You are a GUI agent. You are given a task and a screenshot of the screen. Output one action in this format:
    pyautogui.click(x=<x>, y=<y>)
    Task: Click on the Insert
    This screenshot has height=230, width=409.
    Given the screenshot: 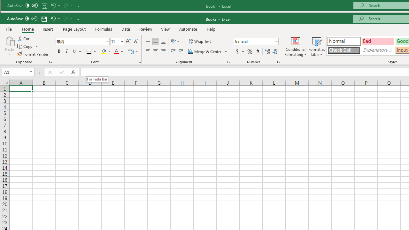 What is the action you would take?
    pyautogui.click(x=48, y=29)
    